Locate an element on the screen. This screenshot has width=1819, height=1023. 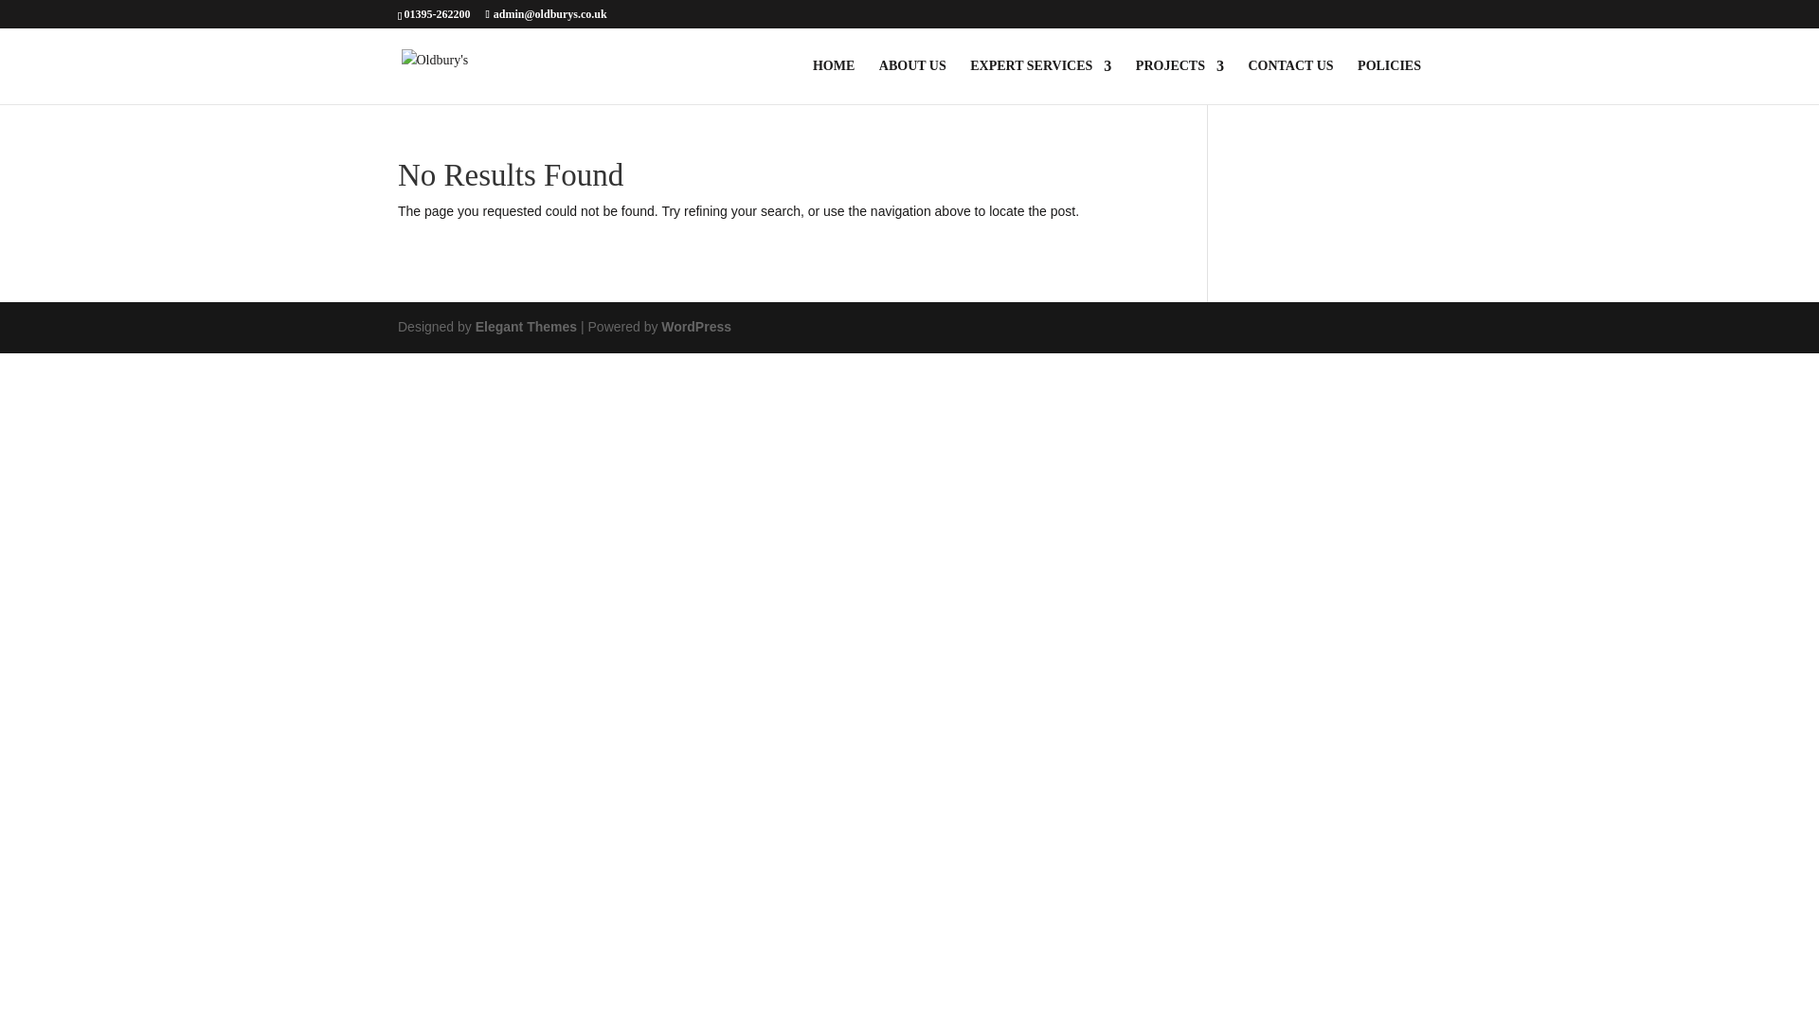
HOME is located at coordinates (834, 81).